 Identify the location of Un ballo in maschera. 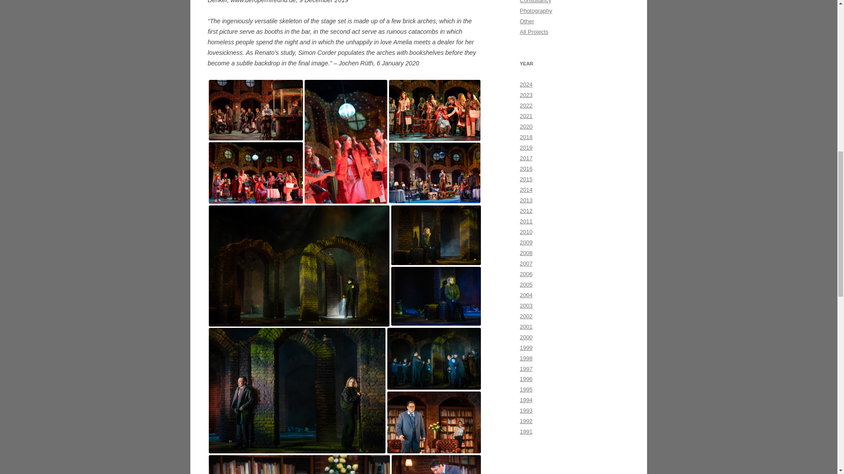
(256, 110).